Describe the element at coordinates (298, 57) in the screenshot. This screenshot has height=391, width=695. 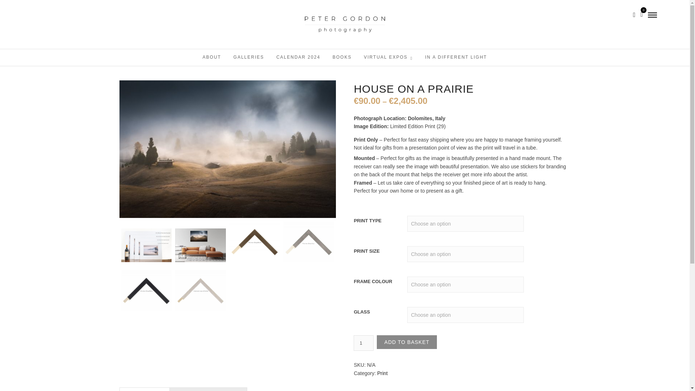
I see `CALENDAR 2024` at that location.